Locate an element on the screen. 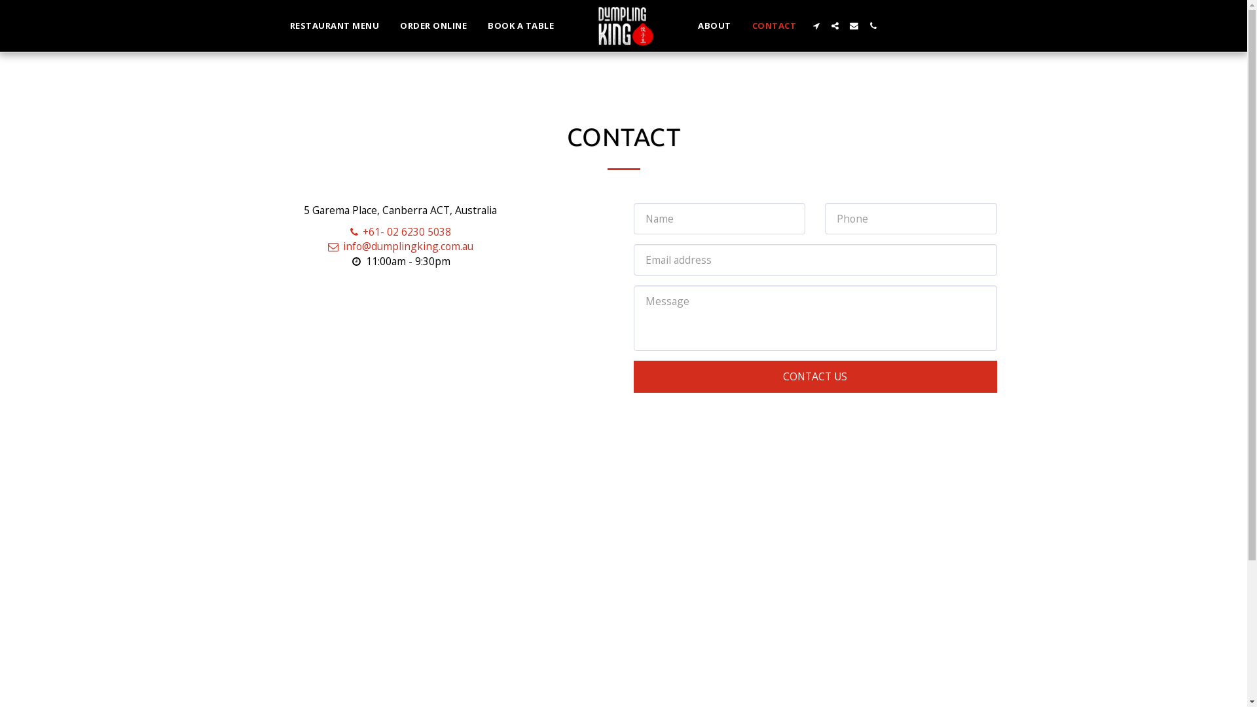   +61- 02 6230 5038 is located at coordinates (400, 232).